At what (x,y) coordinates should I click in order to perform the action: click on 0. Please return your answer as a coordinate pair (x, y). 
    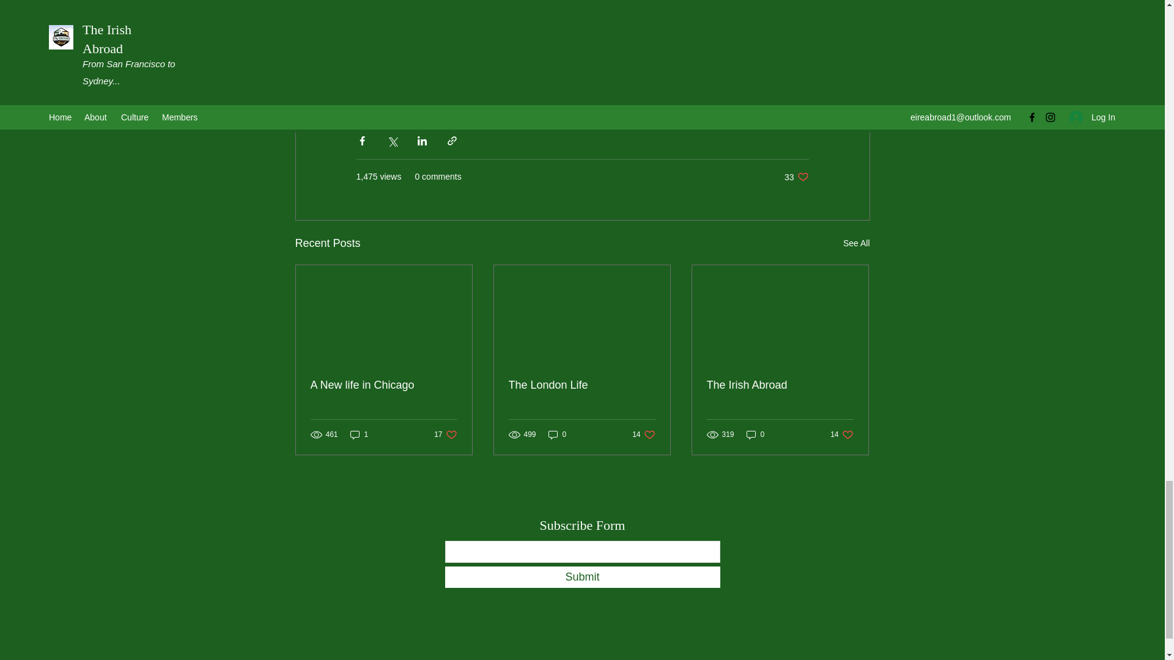
    Looking at the image, I should click on (445, 435).